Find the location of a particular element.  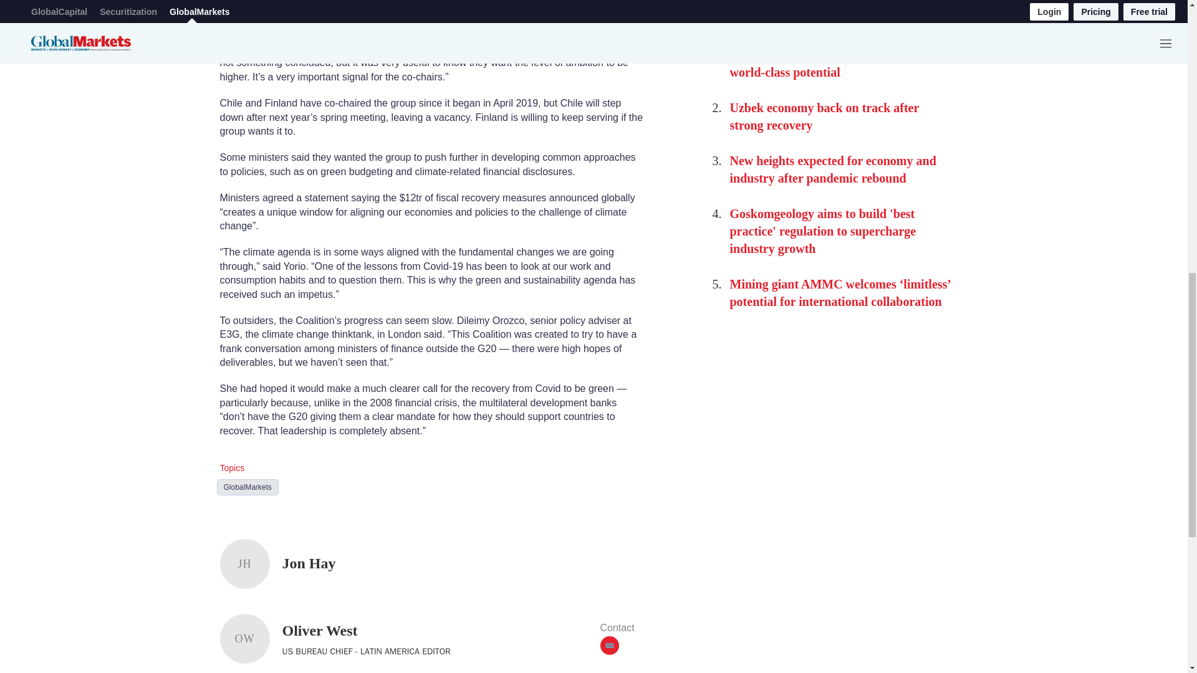

Reforms ready mining sector to reach world-class potential is located at coordinates (829, 64).